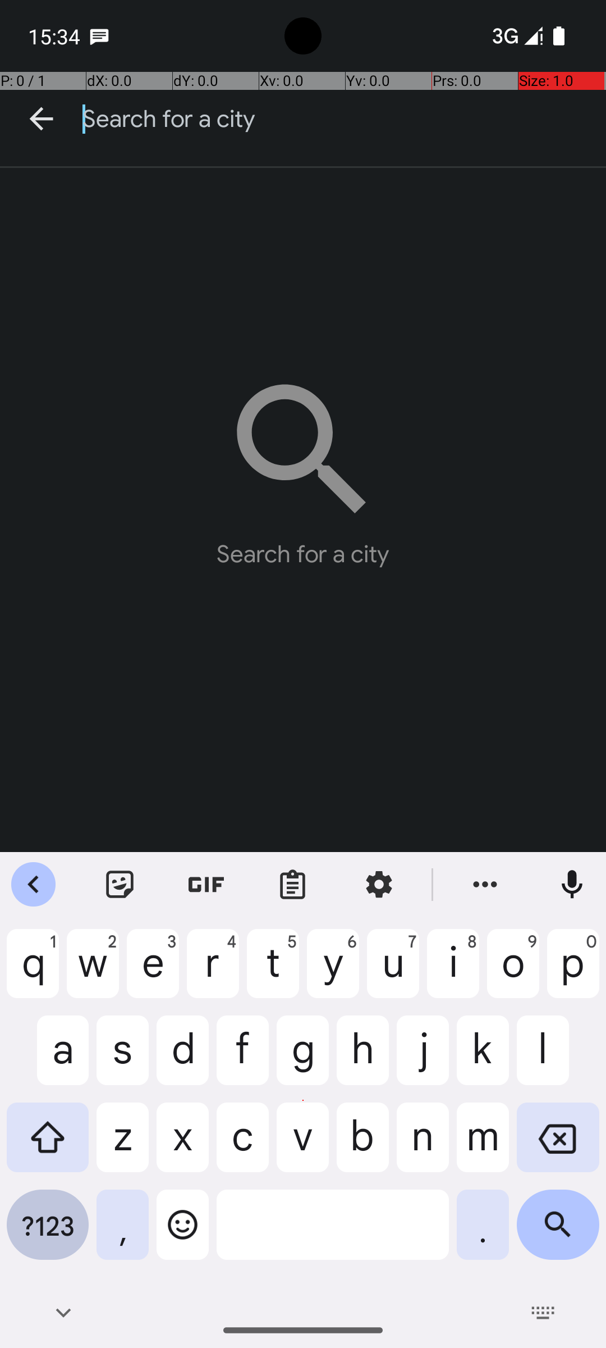 This screenshot has width=606, height=1348. What do you see at coordinates (453, 972) in the screenshot?
I see `i` at bounding box center [453, 972].